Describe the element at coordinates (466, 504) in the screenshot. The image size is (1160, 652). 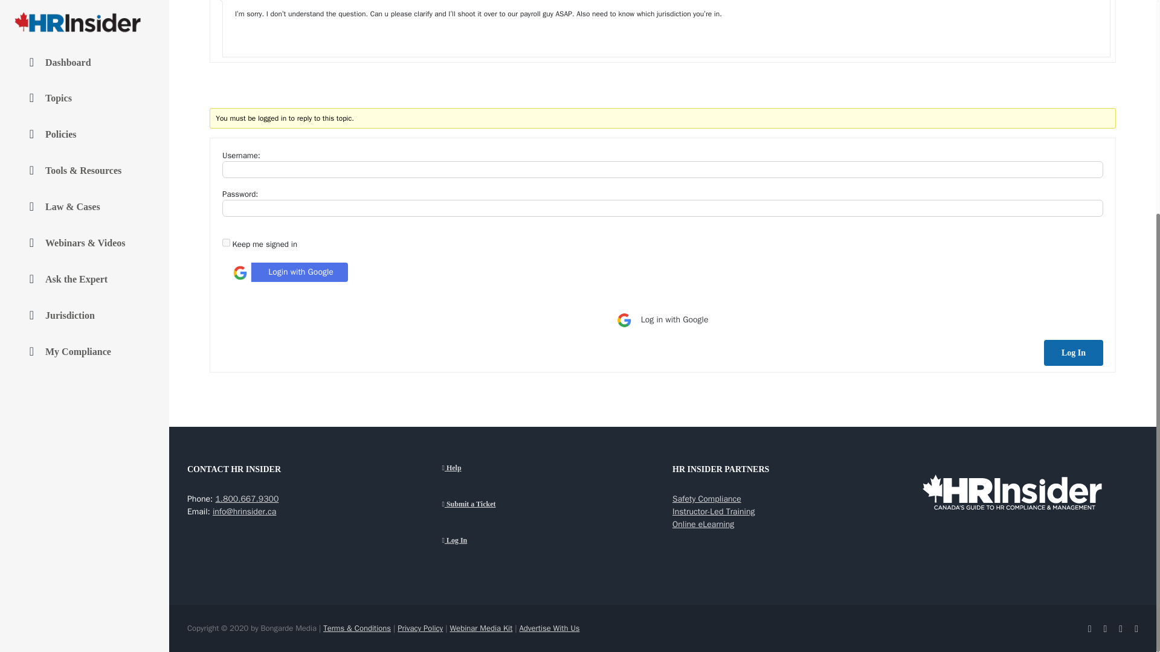
I see `Submit a Ticket` at that location.